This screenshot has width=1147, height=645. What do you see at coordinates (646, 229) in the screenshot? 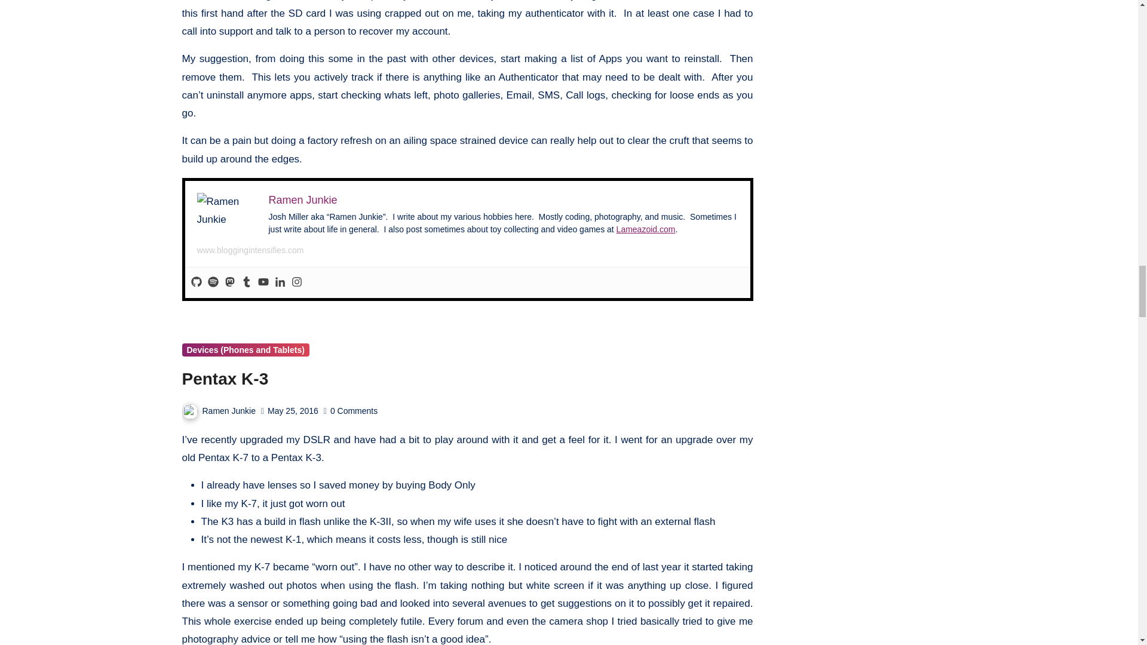
I see `Lameazoid.com` at bounding box center [646, 229].